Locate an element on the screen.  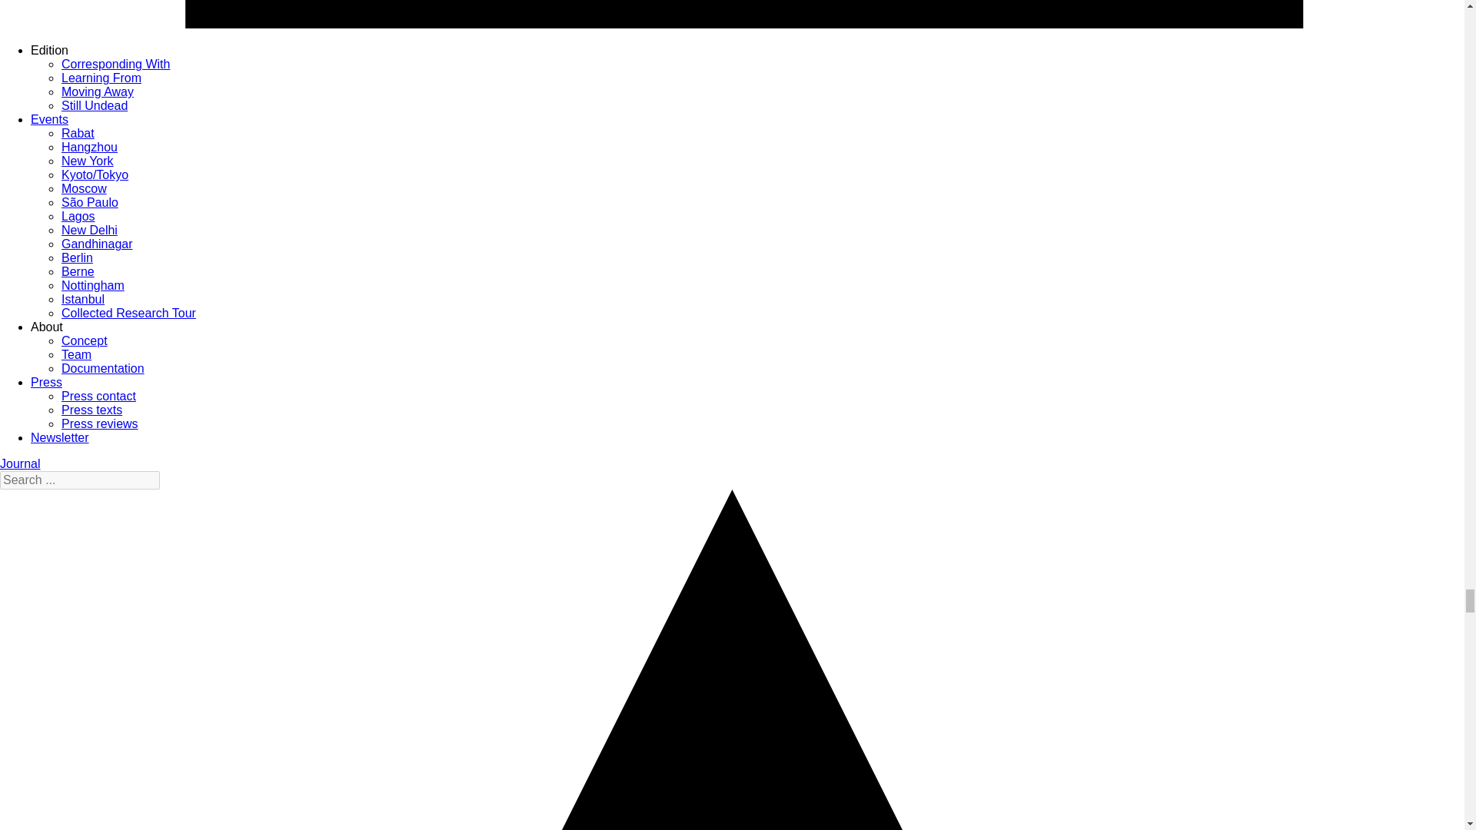
Lagos is located at coordinates (78, 217).